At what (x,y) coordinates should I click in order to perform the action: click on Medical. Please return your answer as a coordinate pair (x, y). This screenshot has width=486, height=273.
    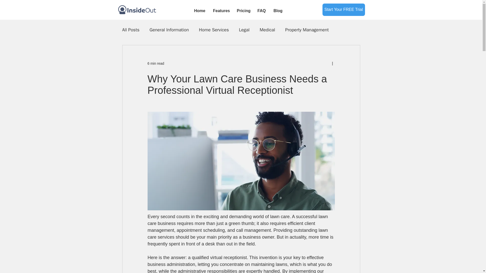
    Looking at the image, I should click on (267, 30).